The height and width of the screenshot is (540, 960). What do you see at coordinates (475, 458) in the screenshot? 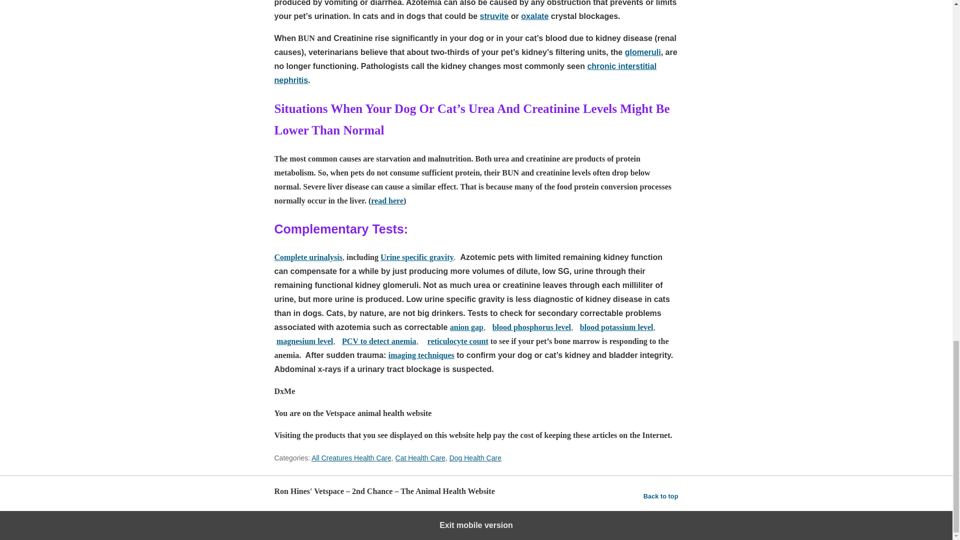
I see `Dog Health Care` at bounding box center [475, 458].